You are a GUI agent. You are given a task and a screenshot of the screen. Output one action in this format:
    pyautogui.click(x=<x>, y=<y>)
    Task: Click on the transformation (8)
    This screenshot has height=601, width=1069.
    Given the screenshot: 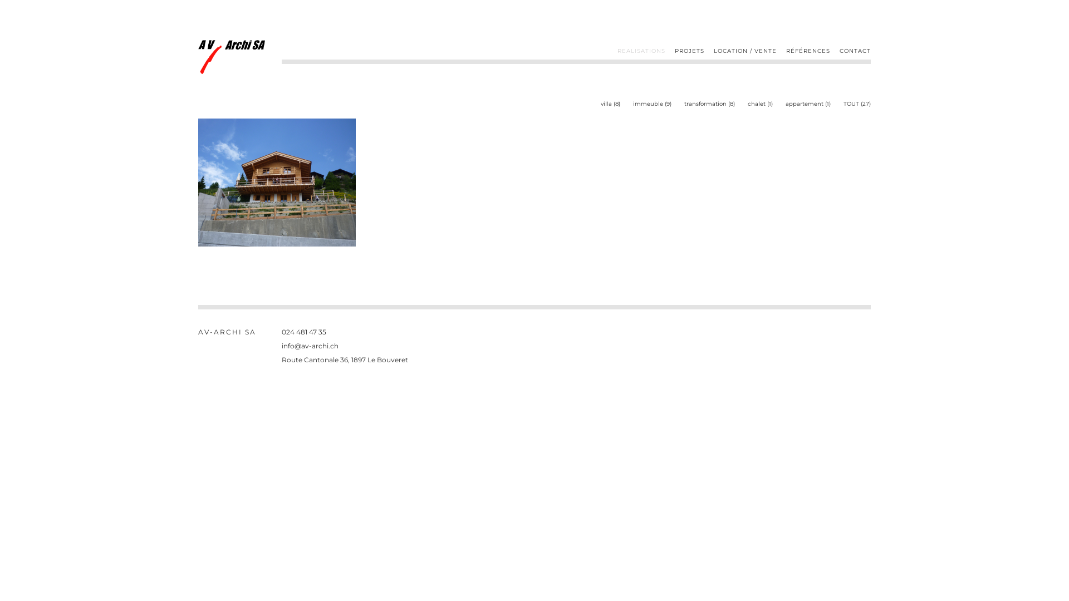 What is the action you would take?
    pyautogui.click(x=709, y=104)
    